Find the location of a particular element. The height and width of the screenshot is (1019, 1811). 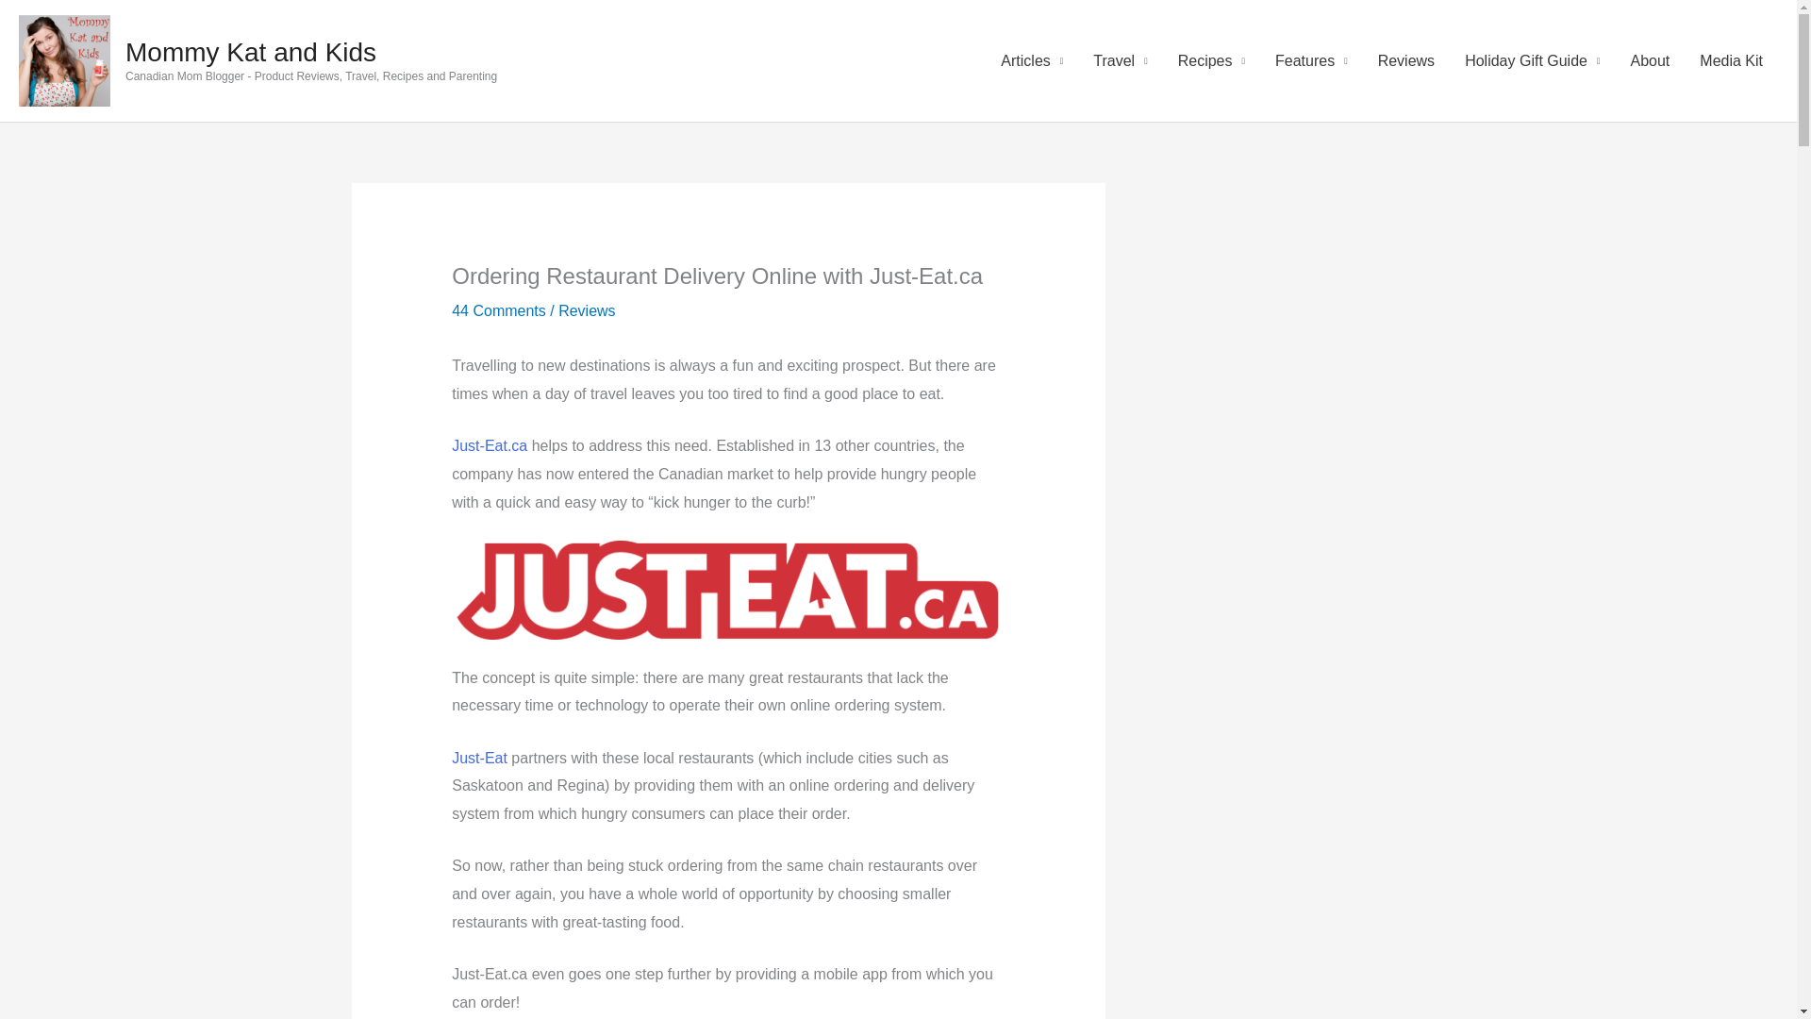

Mommy Kat and Kids is located at coordinates (251, 52).